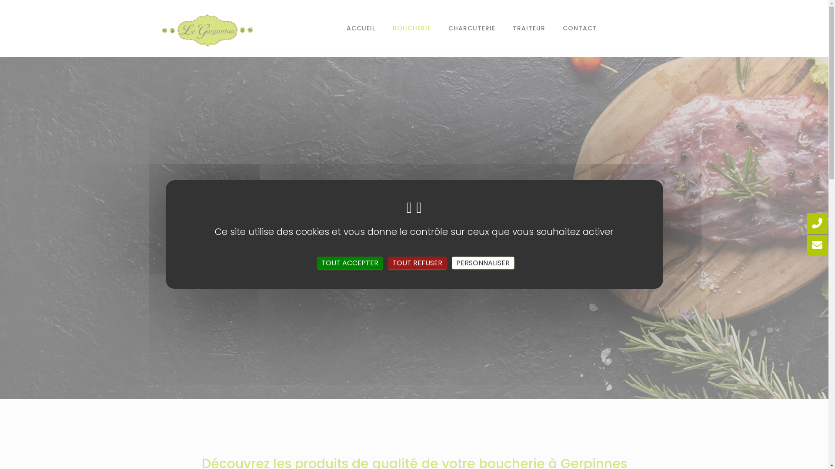 This screenshot has height=469, width=835. I want to click on CHARCUTERIE, so click(471, 28).